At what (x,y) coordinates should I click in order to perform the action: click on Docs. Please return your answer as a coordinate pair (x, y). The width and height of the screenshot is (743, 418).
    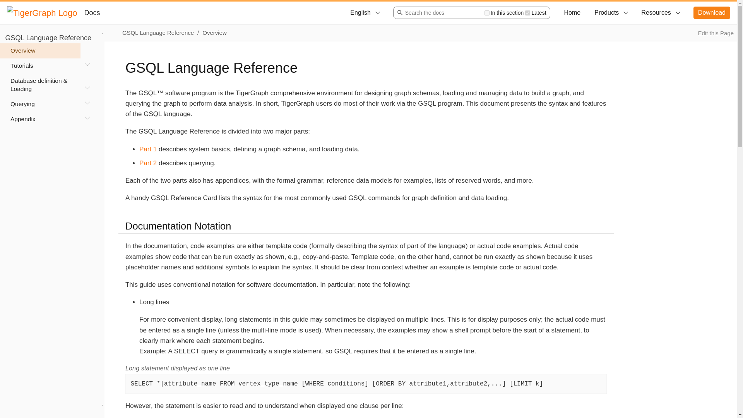
    Looking at the image, I should click on (92, 12).